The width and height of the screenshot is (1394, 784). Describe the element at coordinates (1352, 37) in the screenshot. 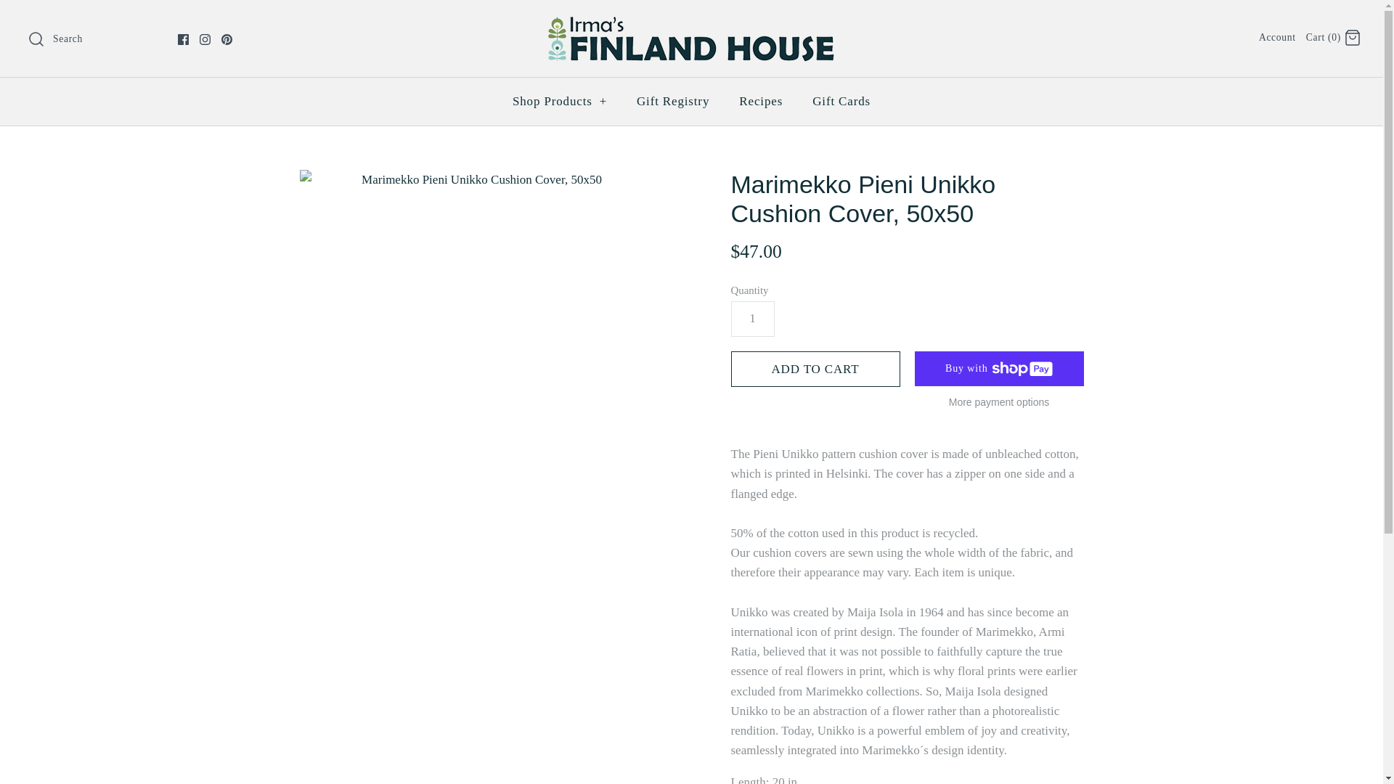

I see `Cart` at that location.